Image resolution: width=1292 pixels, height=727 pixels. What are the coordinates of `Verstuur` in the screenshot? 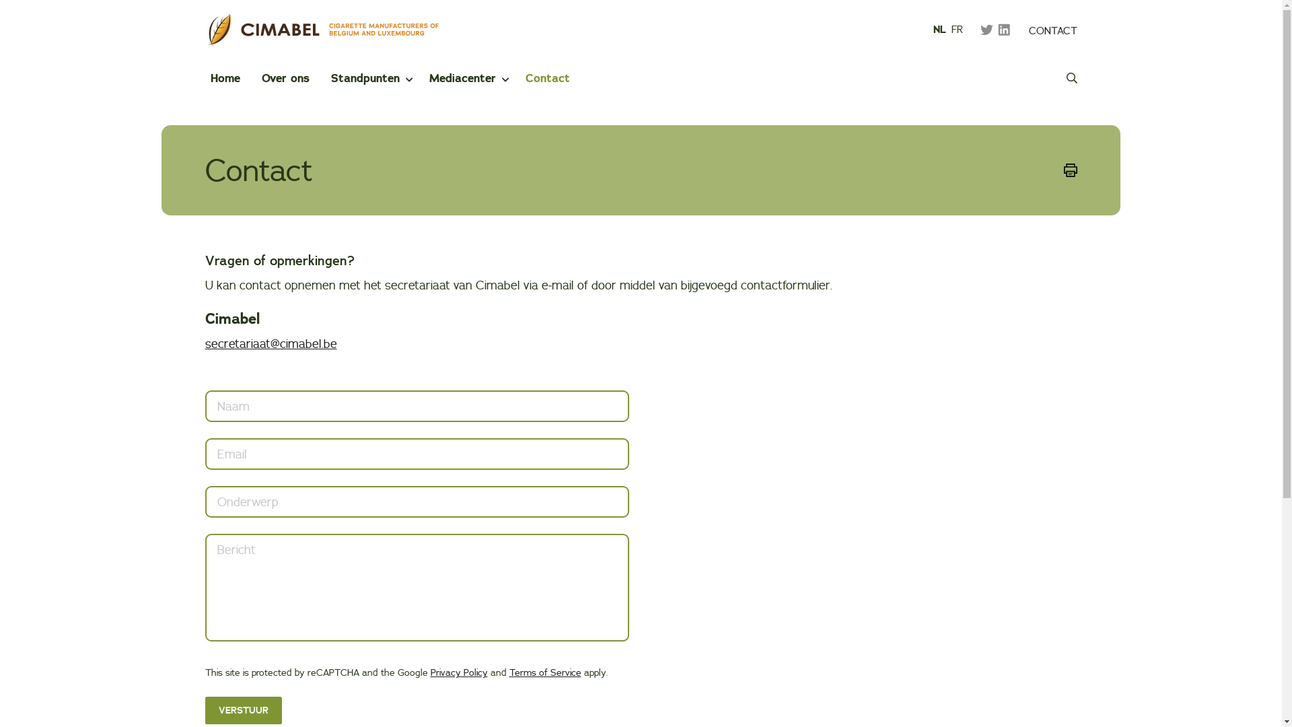 It's located at (243, 711).